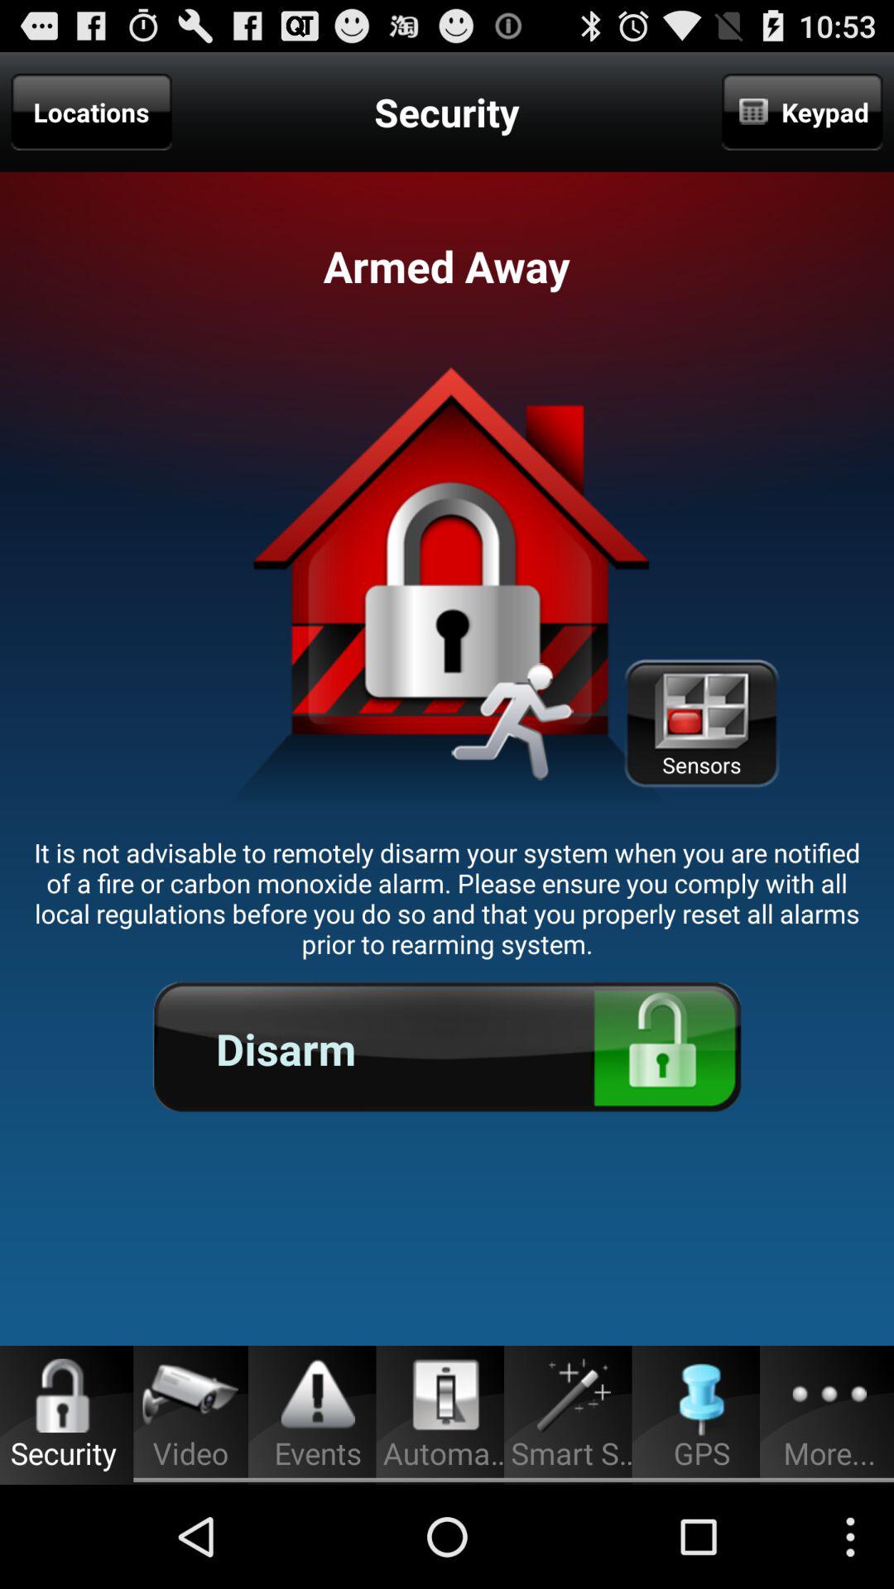 This screenshot has width=894, height=1589. Describe the element at coordinates (701, 723) in the screenshot. I see `press item on the right` at that location.